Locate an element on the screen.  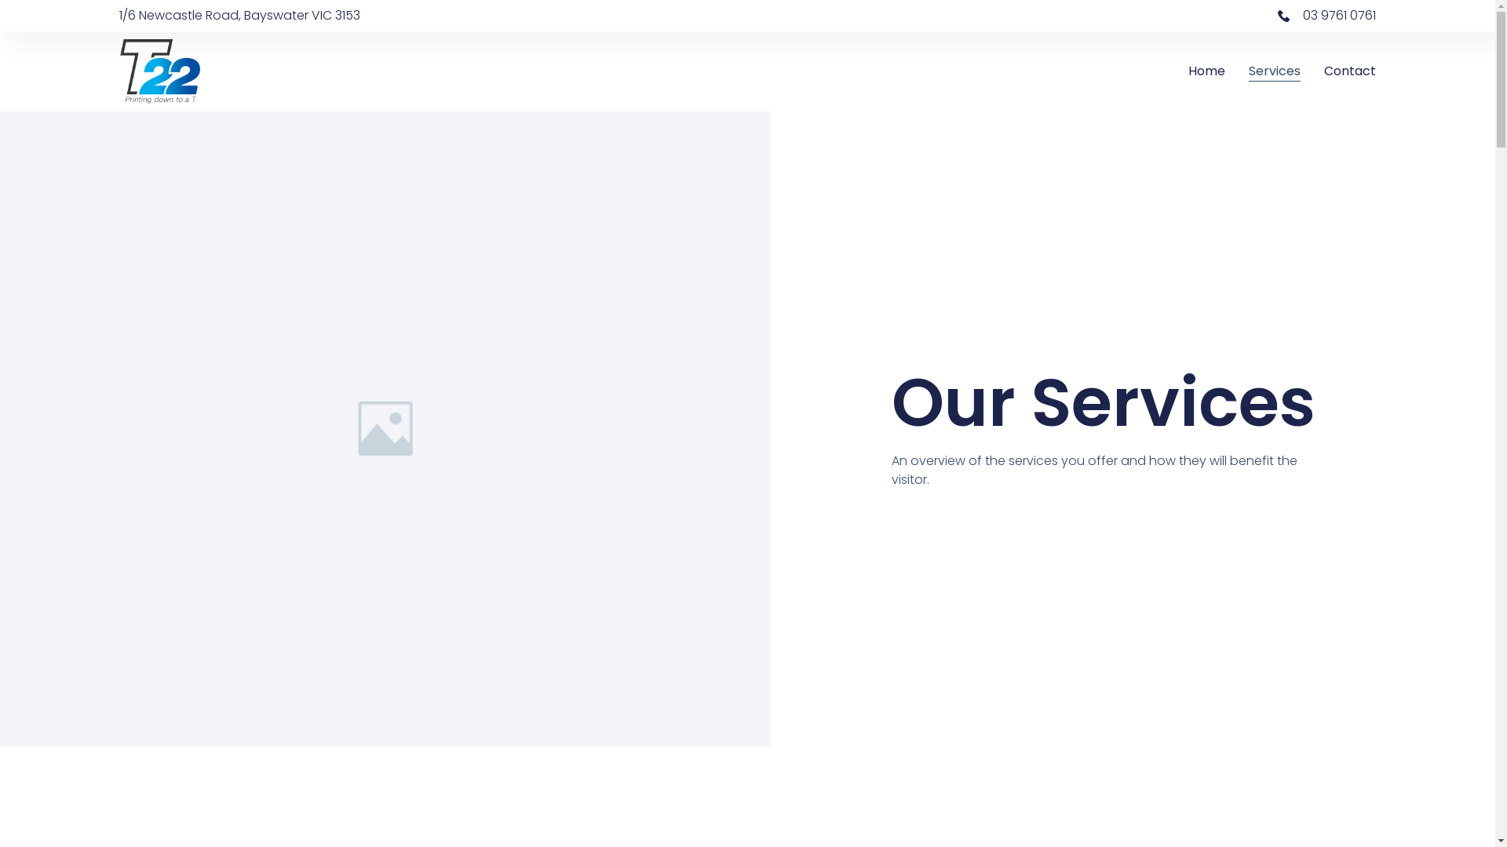
Contact is located at coordinates (1350, 71).